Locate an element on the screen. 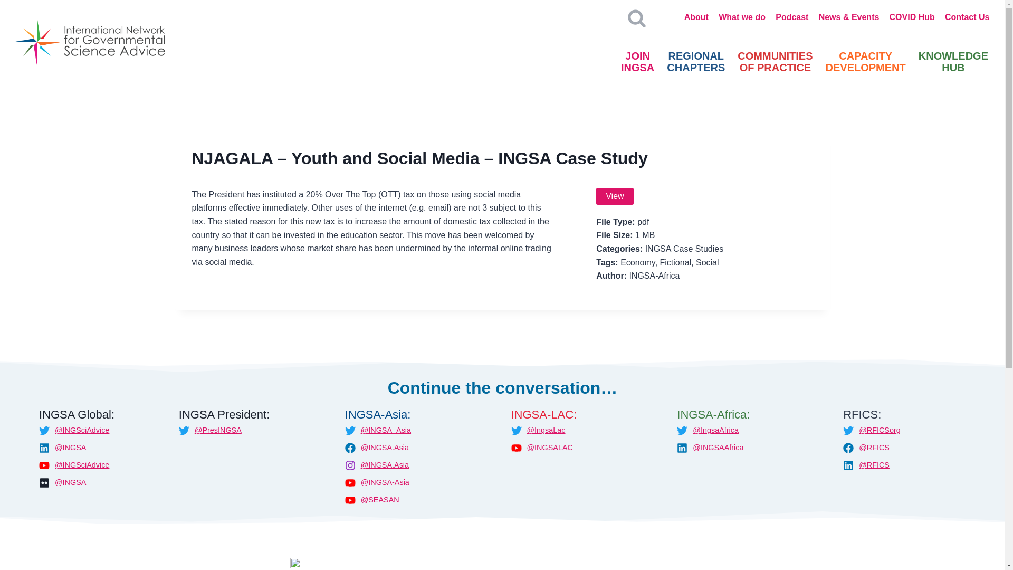  Contact Us is located at coordinates (615, 196).